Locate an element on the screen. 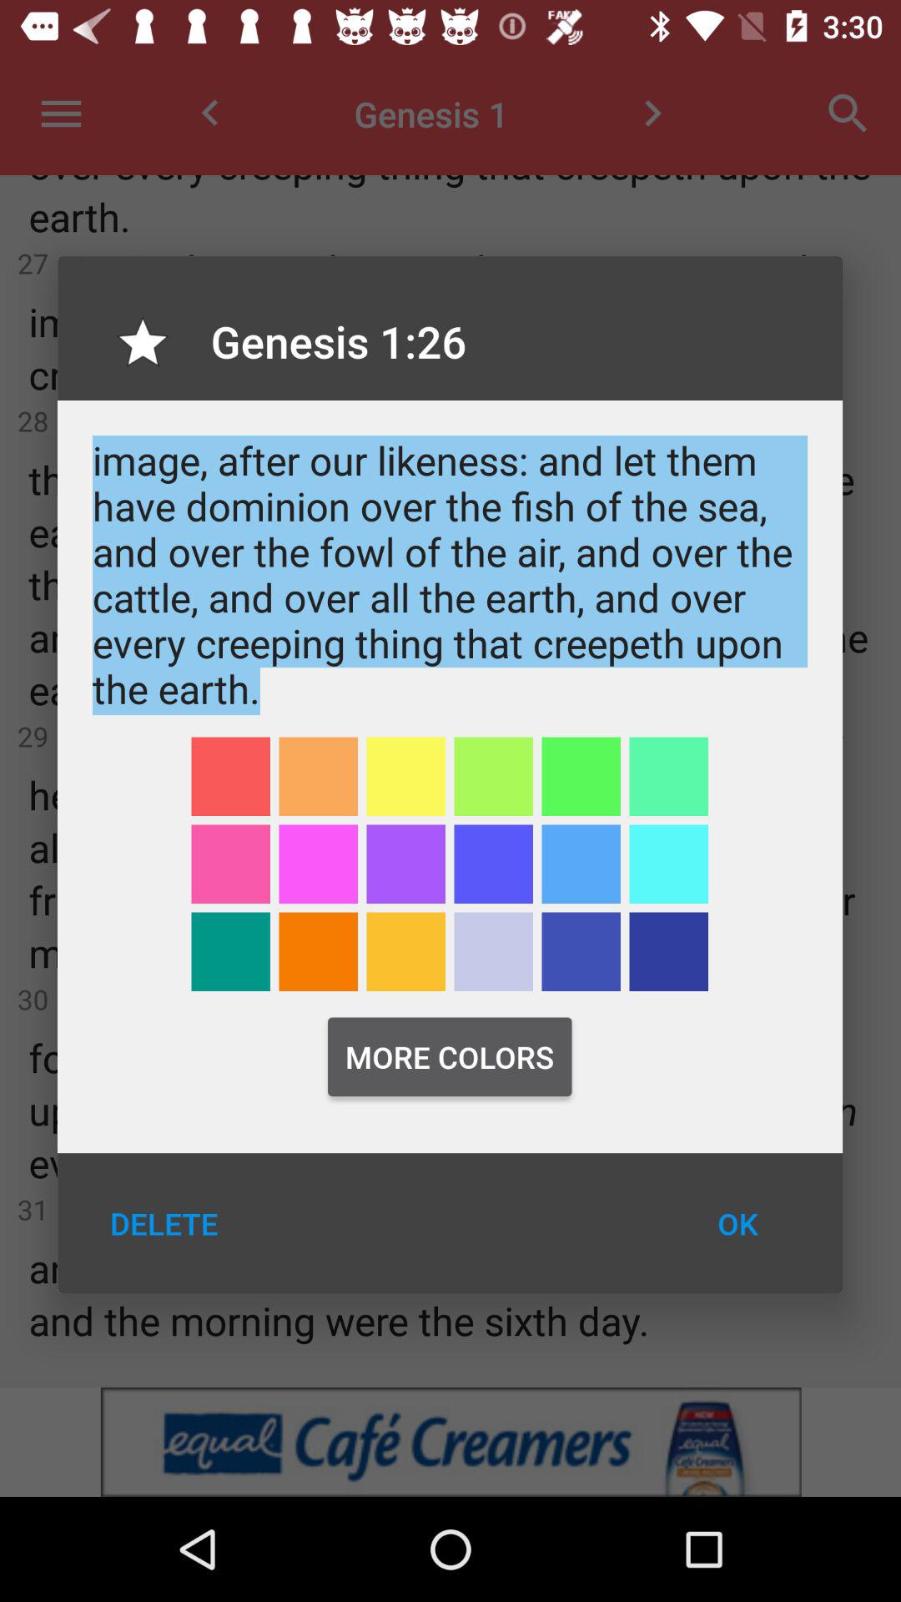  swipe until delete is located at coordinates (164, 1223).